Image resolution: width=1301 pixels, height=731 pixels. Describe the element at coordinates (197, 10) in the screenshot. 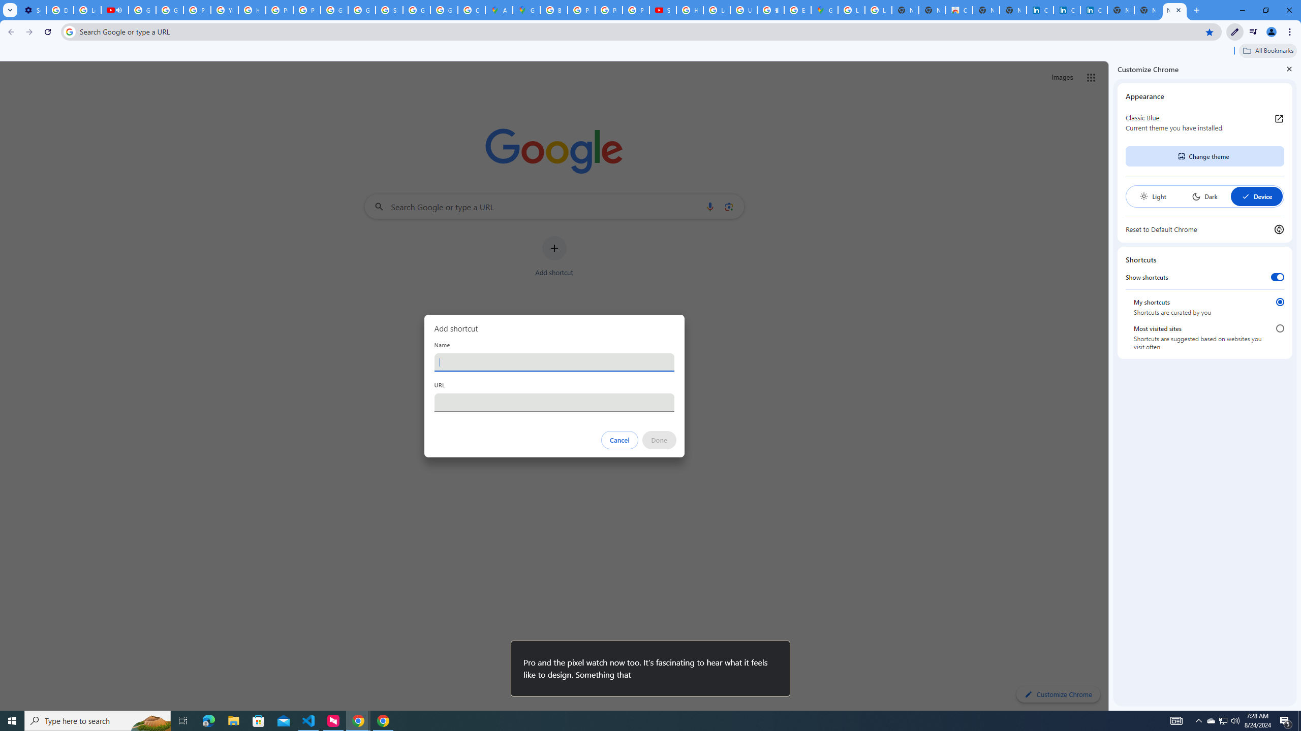

I see `Privacy Help Center - Policies Help` at that location.